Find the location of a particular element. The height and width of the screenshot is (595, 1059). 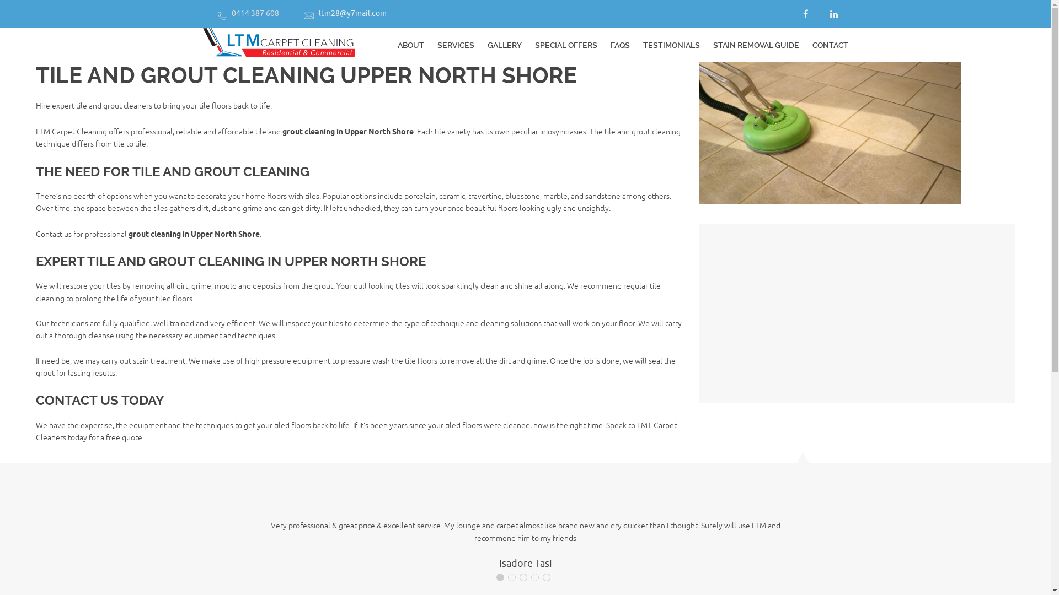

TESTIMONIALS is located at coordinates (672, 45).